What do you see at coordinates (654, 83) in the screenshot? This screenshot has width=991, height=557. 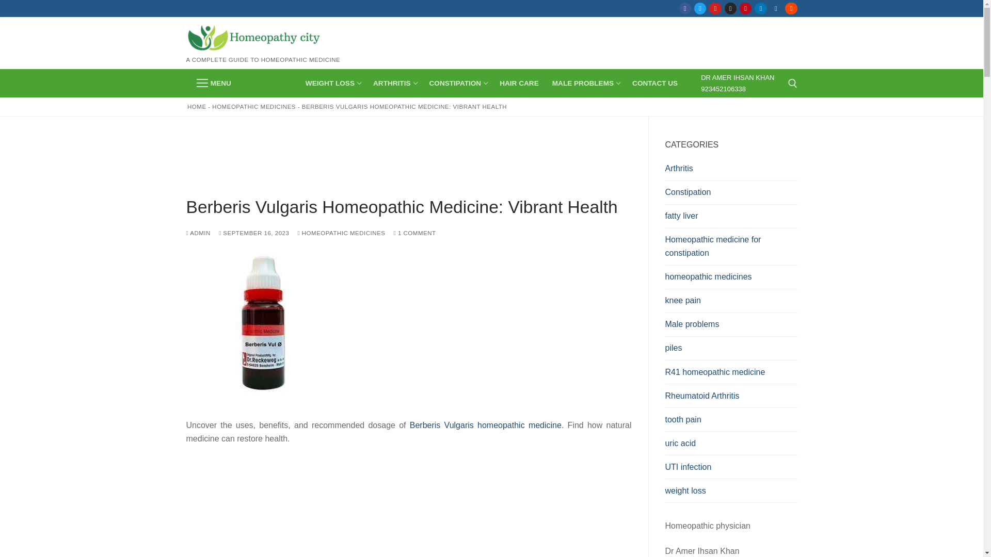 I see `ADMIN` at bounding box center [654, 83].